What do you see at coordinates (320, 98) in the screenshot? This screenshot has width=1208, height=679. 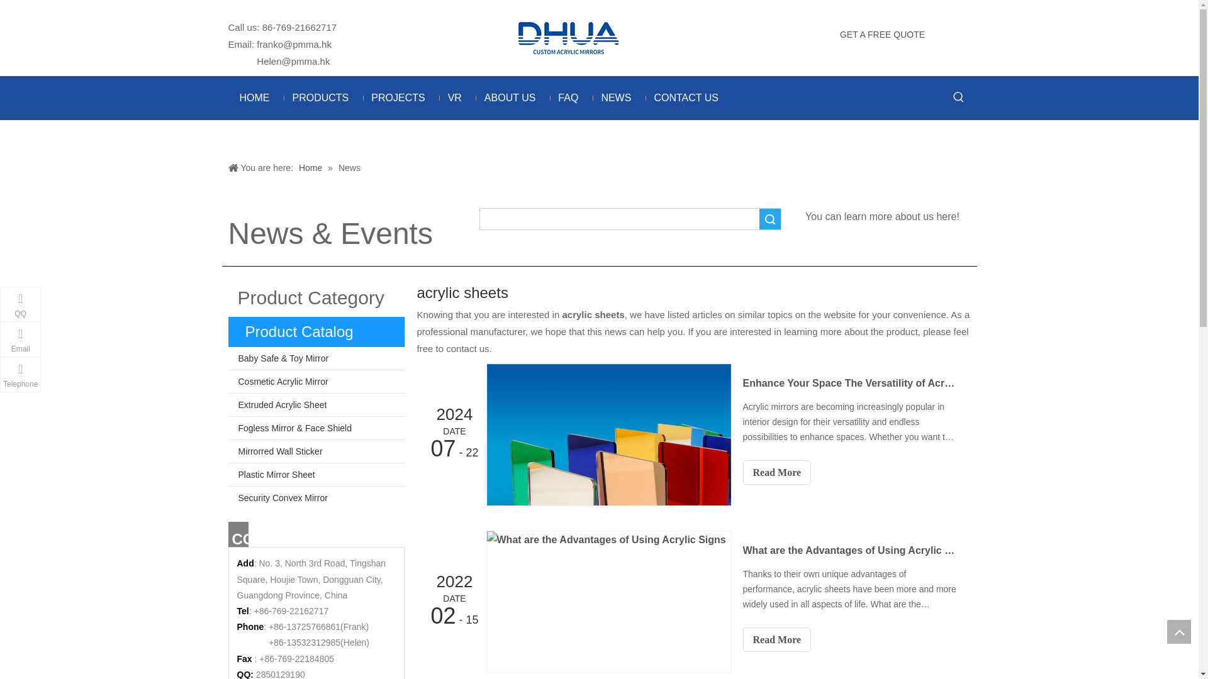 I see `PRODUCTS` at bounding box center [320, 98].